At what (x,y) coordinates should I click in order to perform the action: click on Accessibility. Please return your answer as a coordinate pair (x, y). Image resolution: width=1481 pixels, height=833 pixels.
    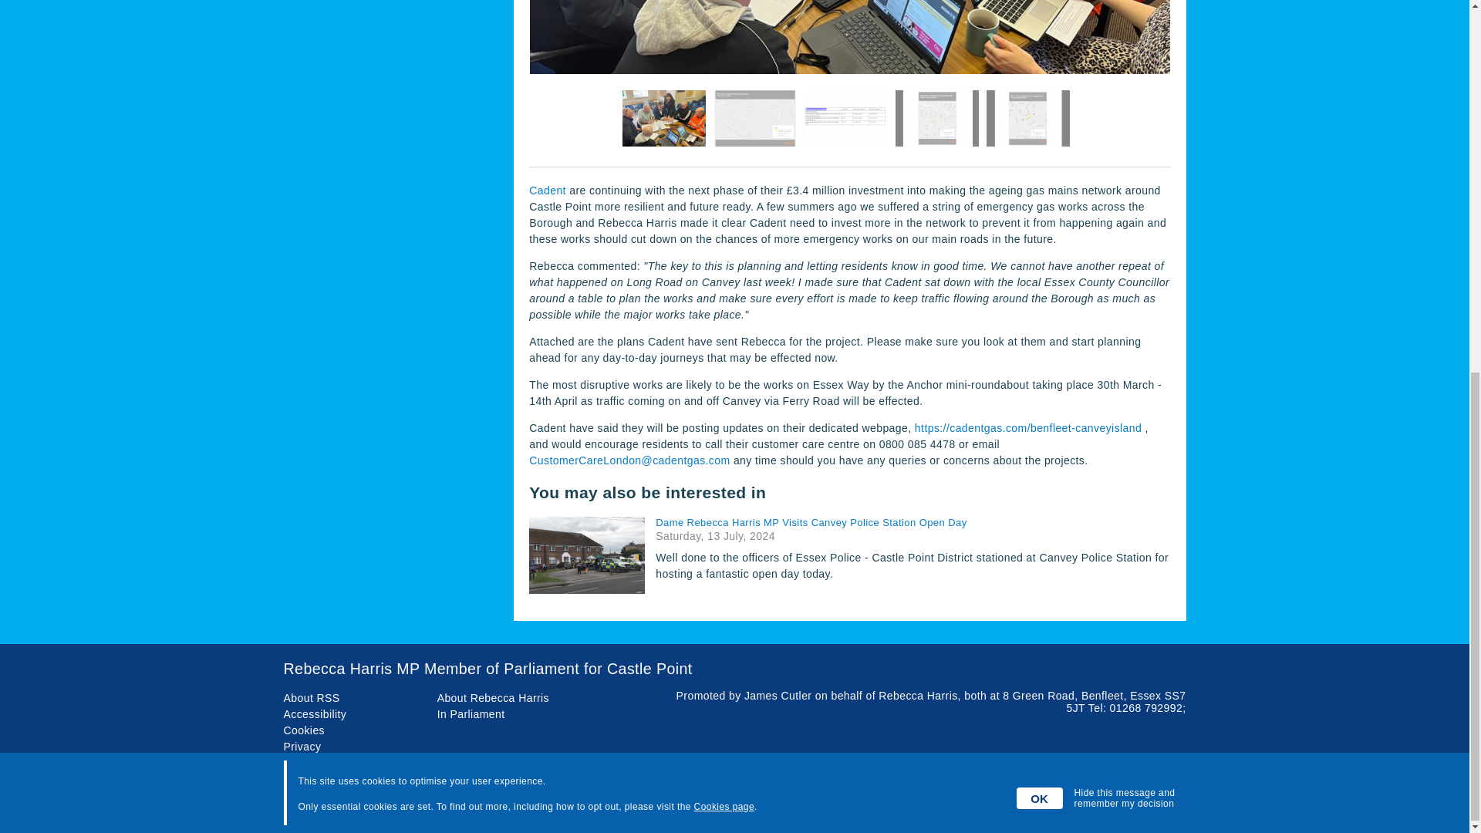
    Looking at the image, I should click on (315, 714).